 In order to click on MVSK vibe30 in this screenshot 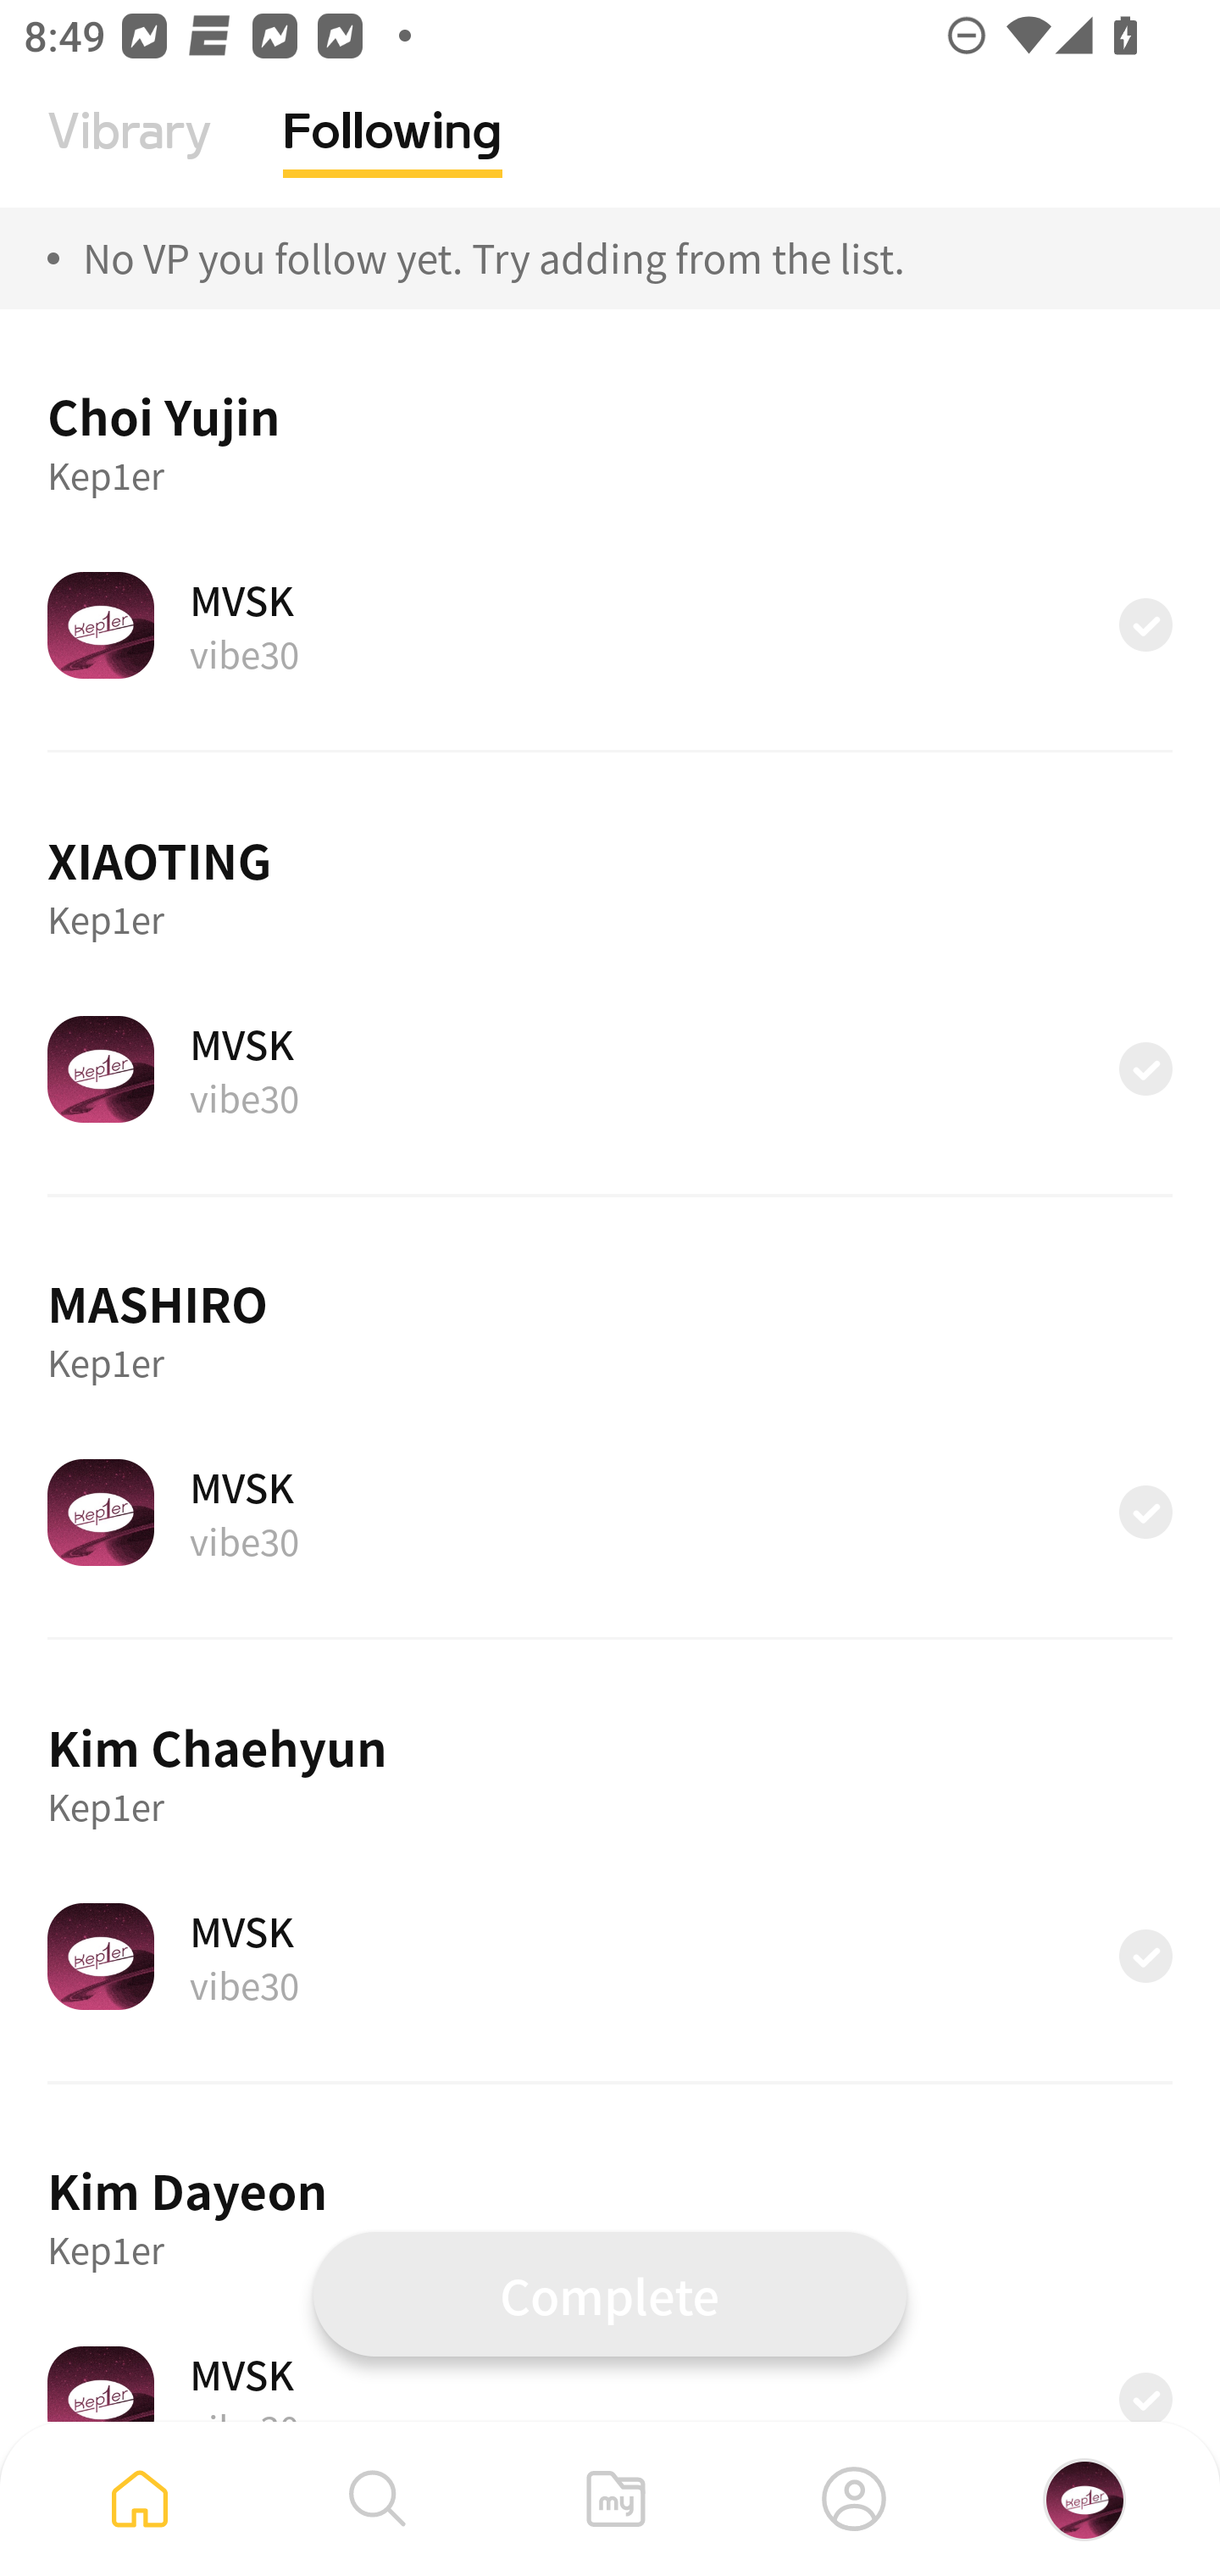, I will do `click(610, 1955)`.